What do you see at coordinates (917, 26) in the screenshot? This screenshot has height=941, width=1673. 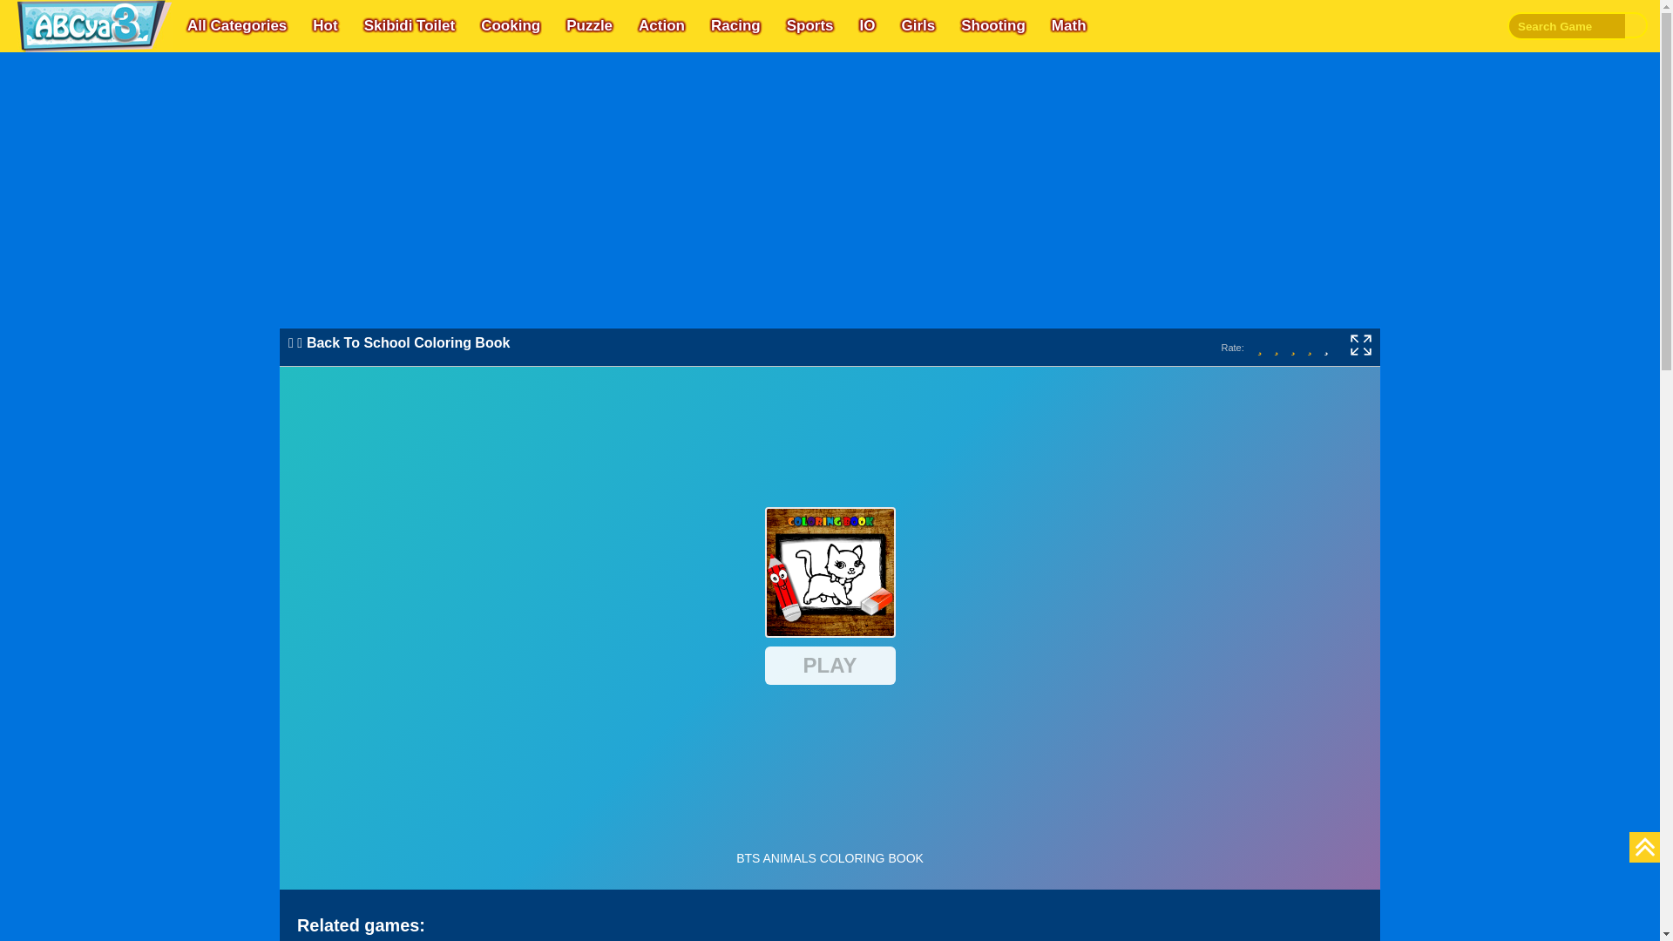 I see `Girls` at bounding box center [917, 26].